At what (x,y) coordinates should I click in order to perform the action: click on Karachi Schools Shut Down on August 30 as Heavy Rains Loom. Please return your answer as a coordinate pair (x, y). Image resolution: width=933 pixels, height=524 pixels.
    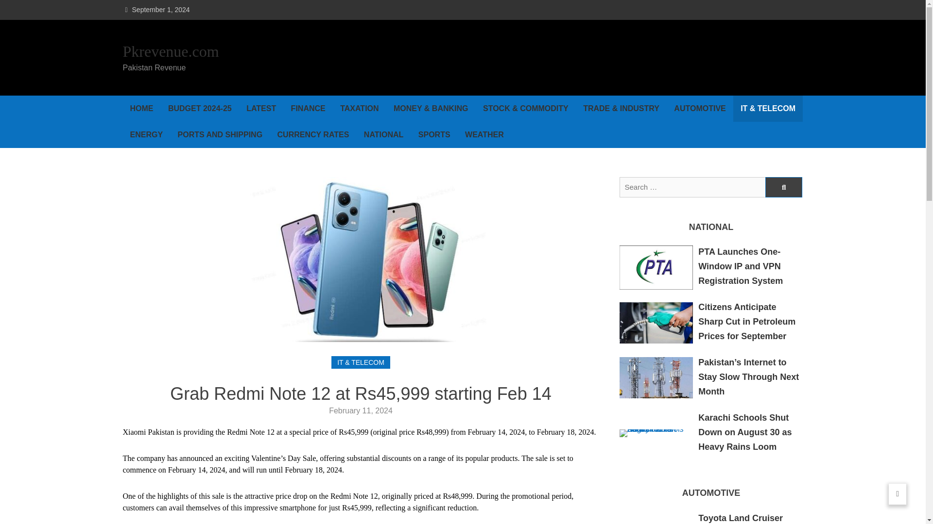
    Looking at the image, I should click on (744, 431).